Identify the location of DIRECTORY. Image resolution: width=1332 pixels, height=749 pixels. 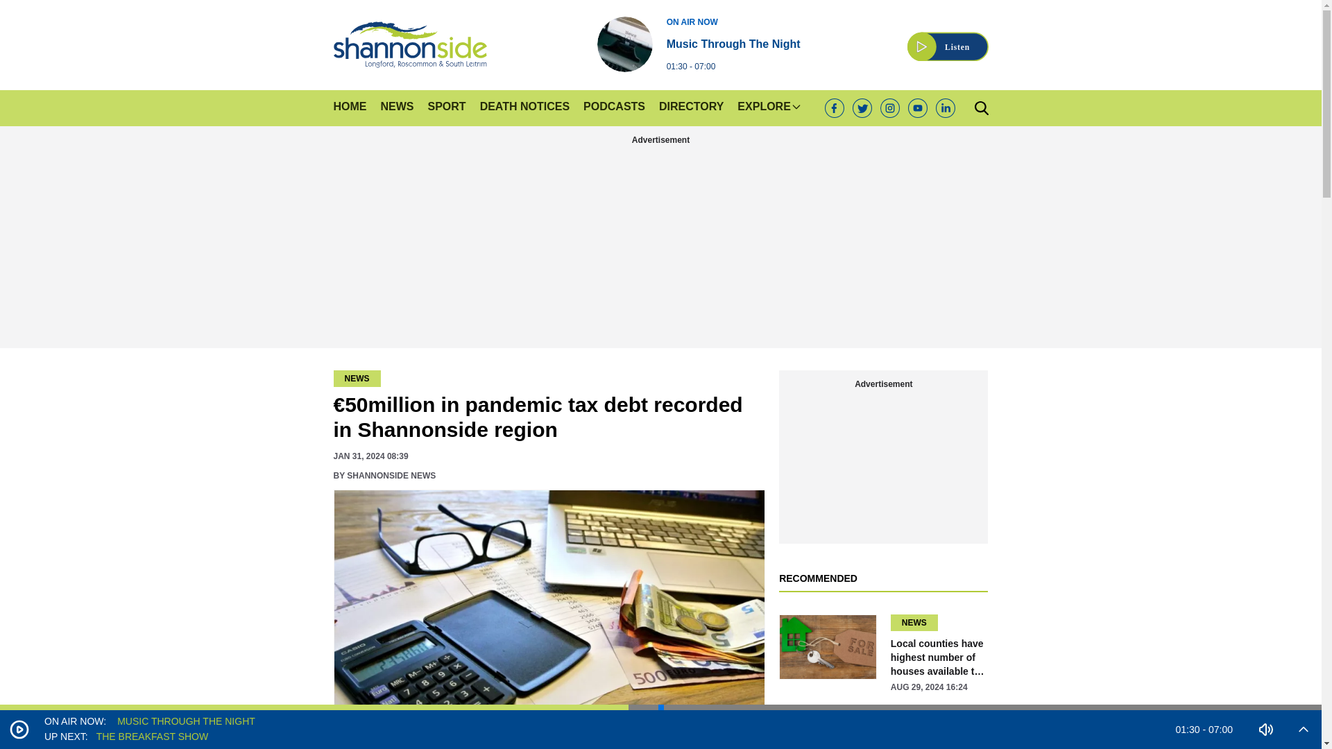
(691, 108).